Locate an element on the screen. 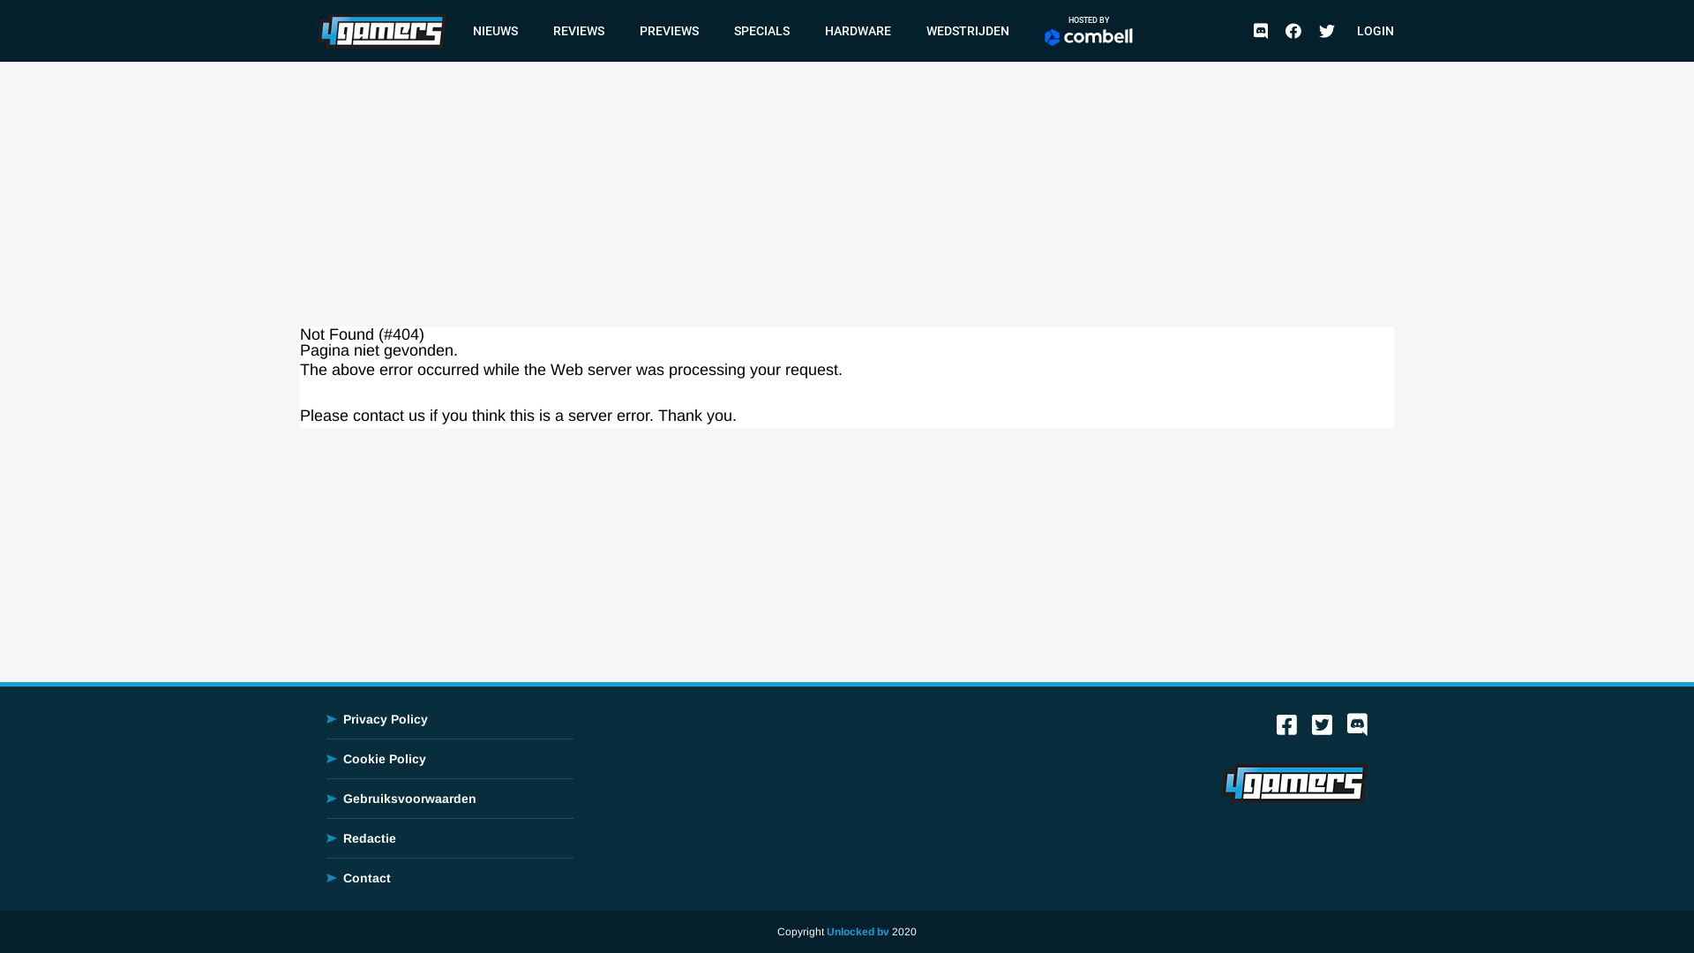 This screenshot has width=1694, height=953. NIEUWS is located at coordinates (496, 31).